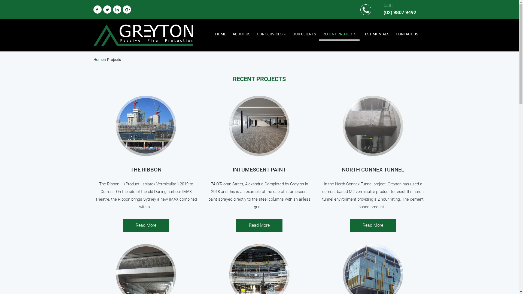 This screenshot has width=523, height=294. I want to click on THE RIBBON, so click(146, 169).